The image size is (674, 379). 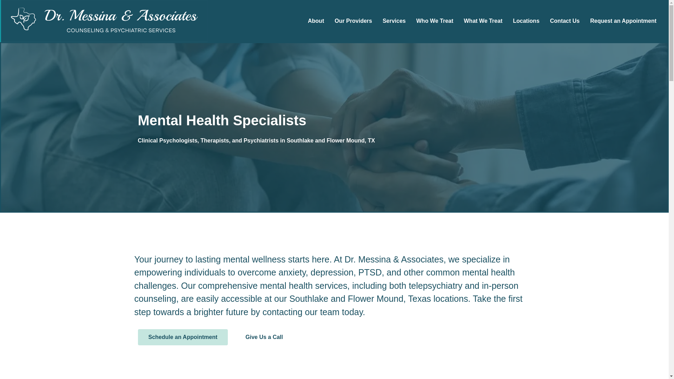 I want to click on Locations, so click(x=526, y=21).